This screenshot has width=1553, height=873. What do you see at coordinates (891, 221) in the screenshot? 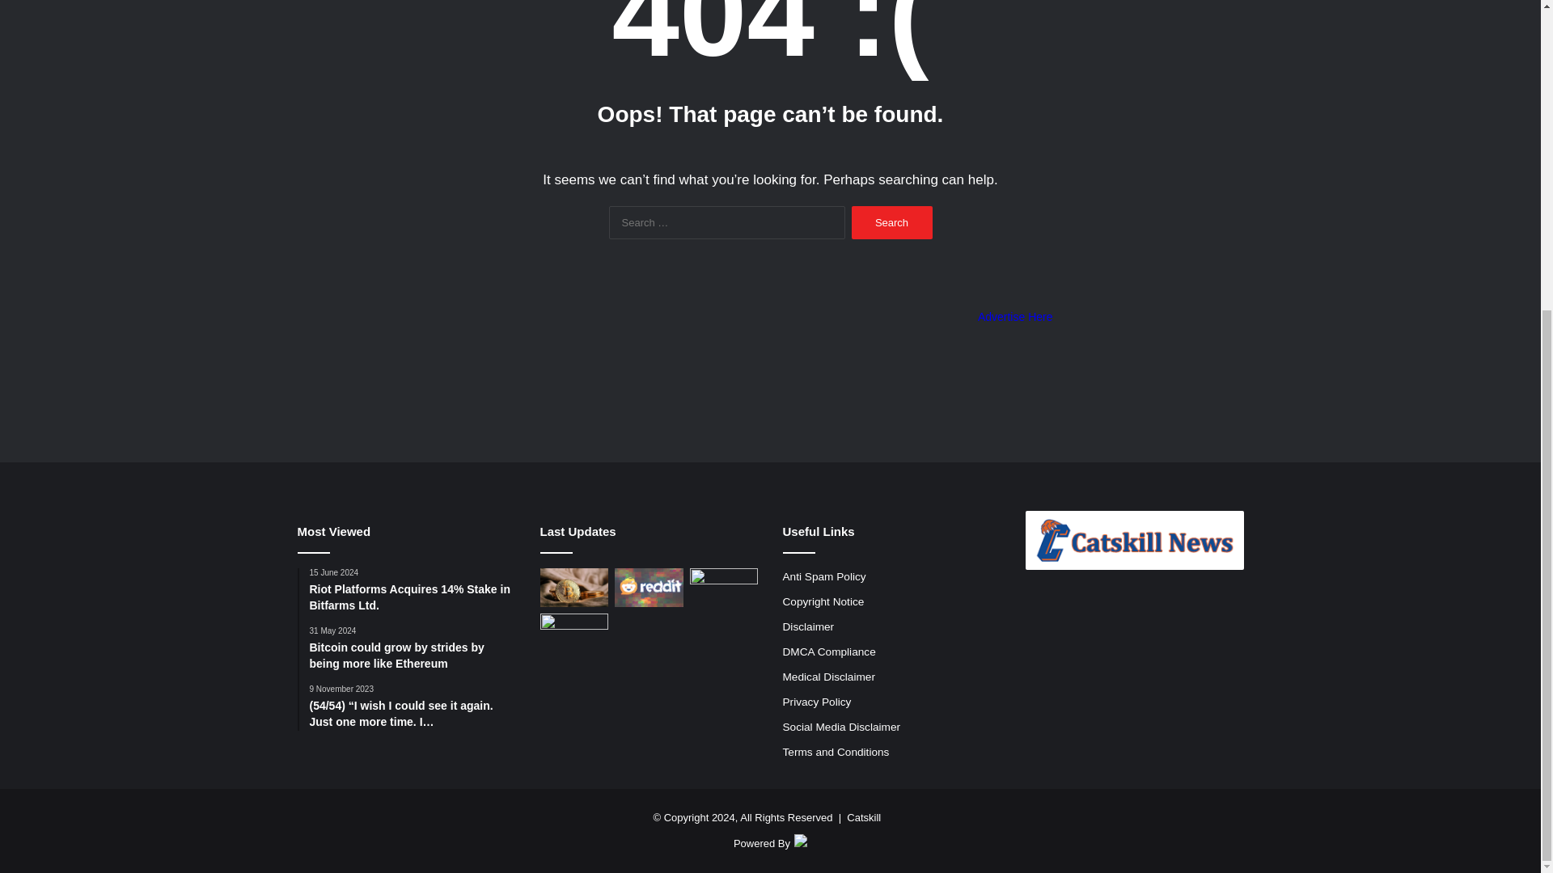
I see `Search` at bounding box center [891, 221].